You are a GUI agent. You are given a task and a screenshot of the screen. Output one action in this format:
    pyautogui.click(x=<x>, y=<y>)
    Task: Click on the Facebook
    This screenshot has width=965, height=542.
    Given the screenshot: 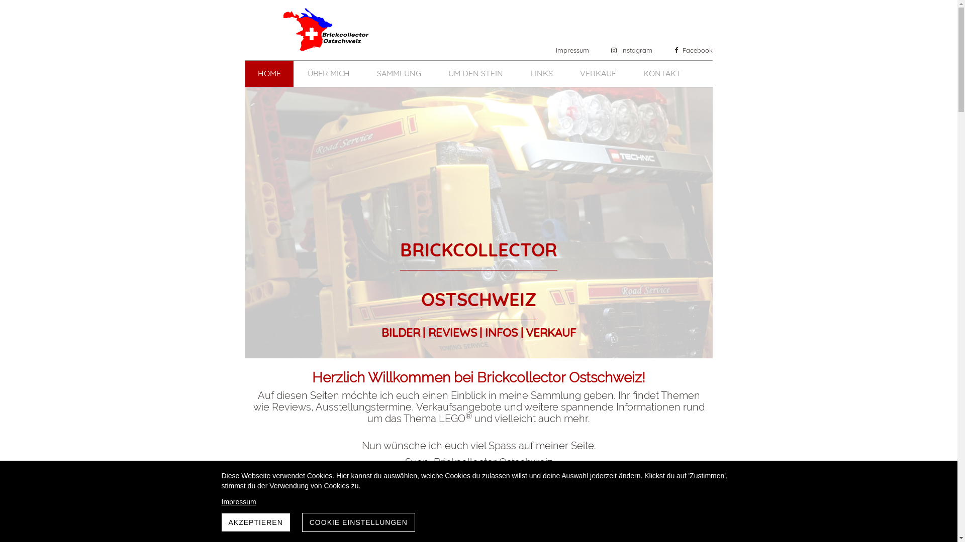 What is the action you would take?
    pyautogui.click(x=689, y=50)
    